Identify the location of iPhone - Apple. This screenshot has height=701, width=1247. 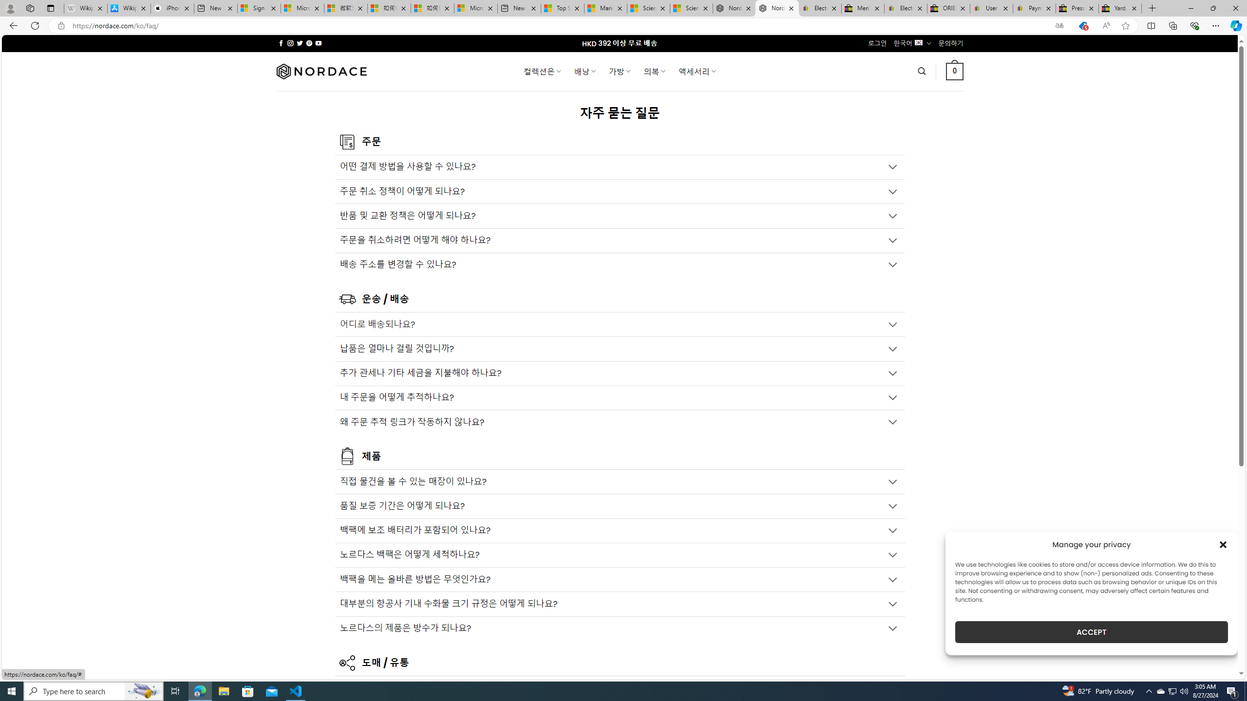
(172, 8).